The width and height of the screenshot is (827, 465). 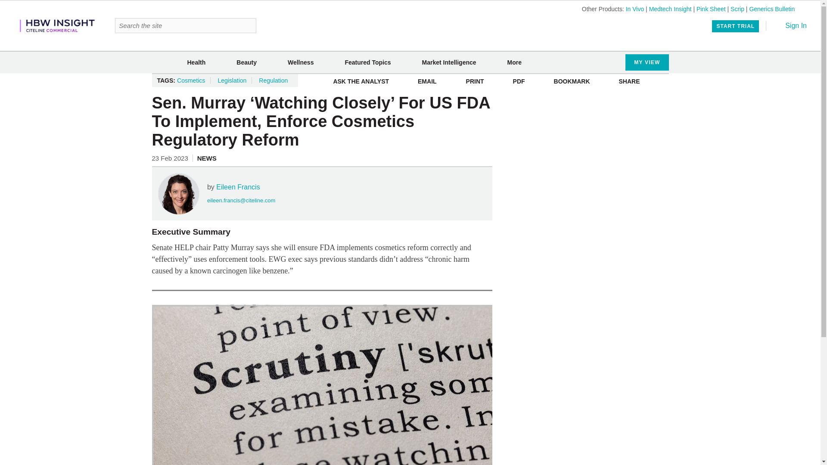 I want to click on Market Intelligence, so click(x=449, y=62).